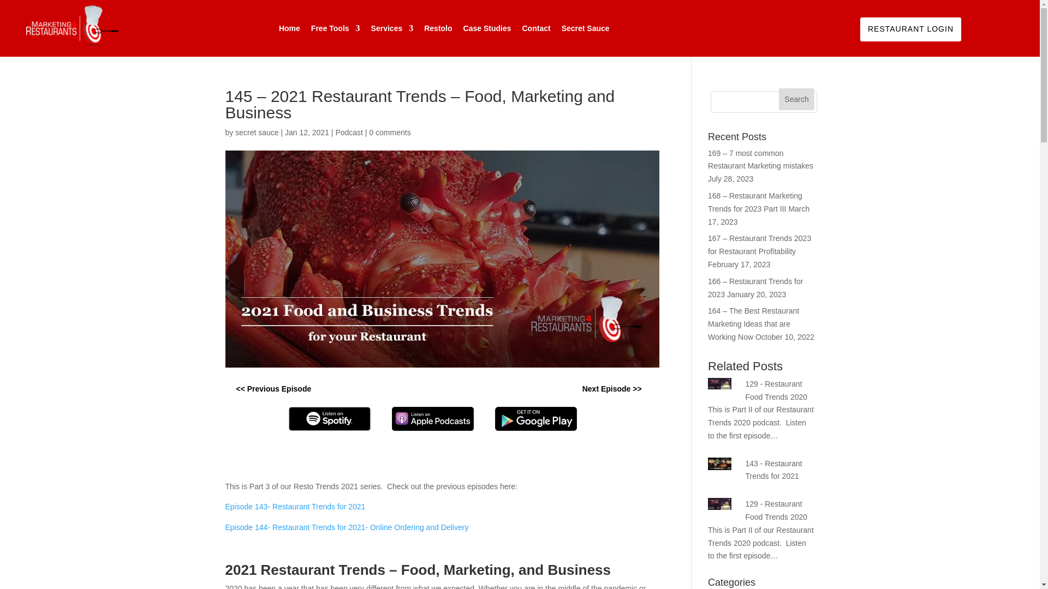  I want to click on 0 comments, so click(390, 132).